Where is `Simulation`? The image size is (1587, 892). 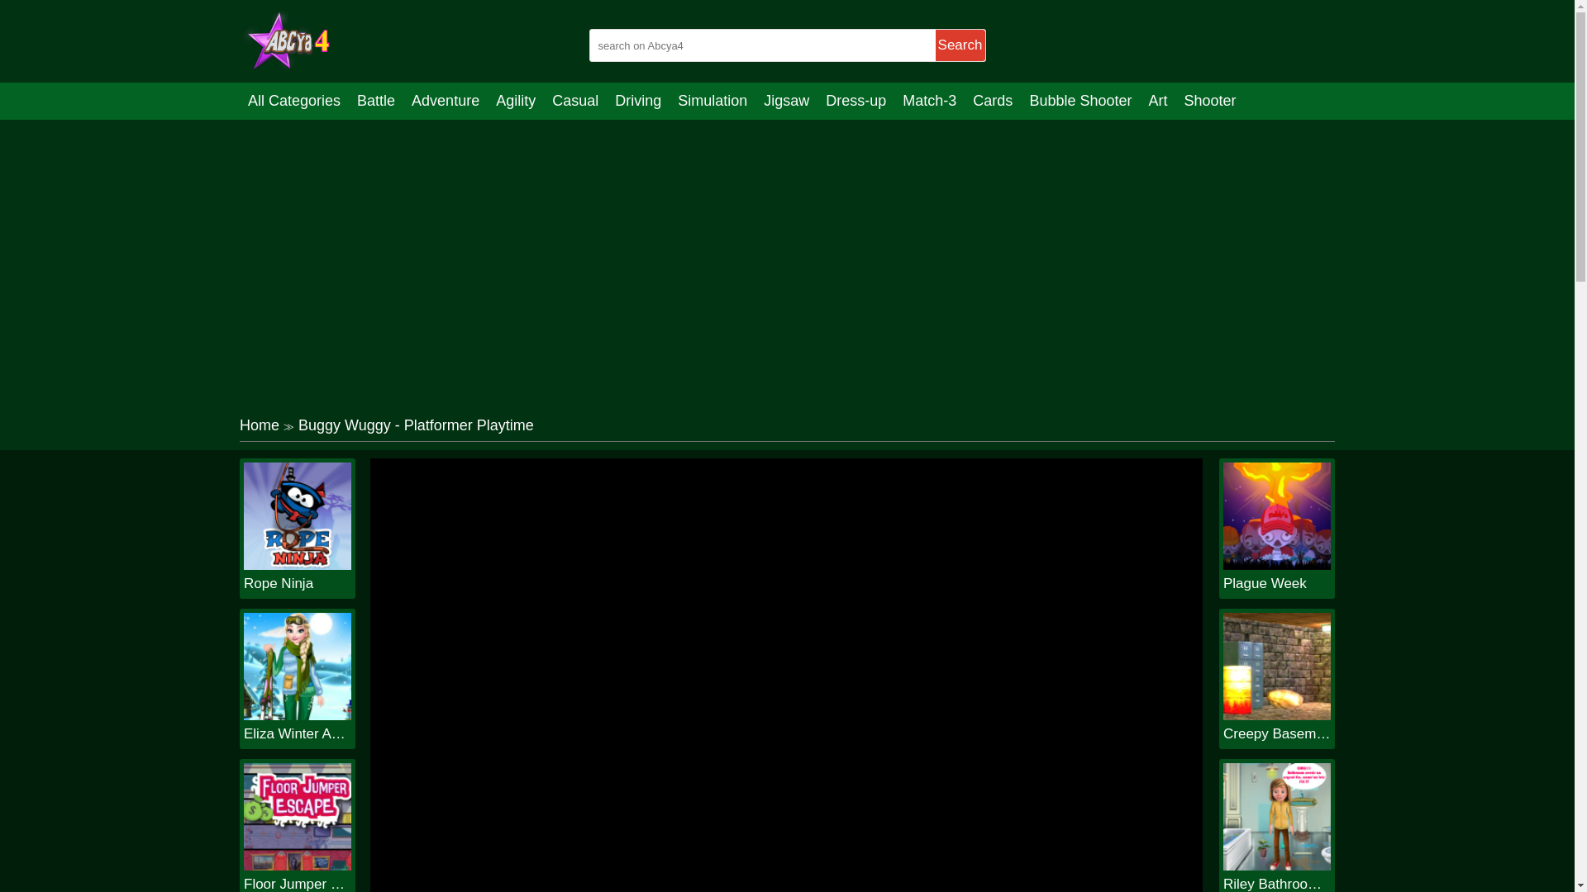
Simulation is located at coordinates (712, 101).